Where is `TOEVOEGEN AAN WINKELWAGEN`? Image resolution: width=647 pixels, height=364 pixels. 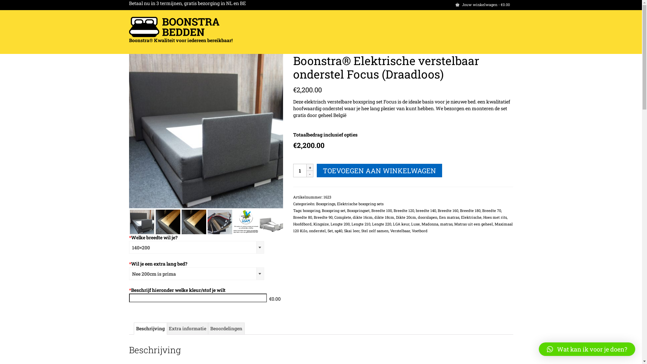 TOEVOEGEN AAN WINKELWAGEN is located at coordinates (379, 171).